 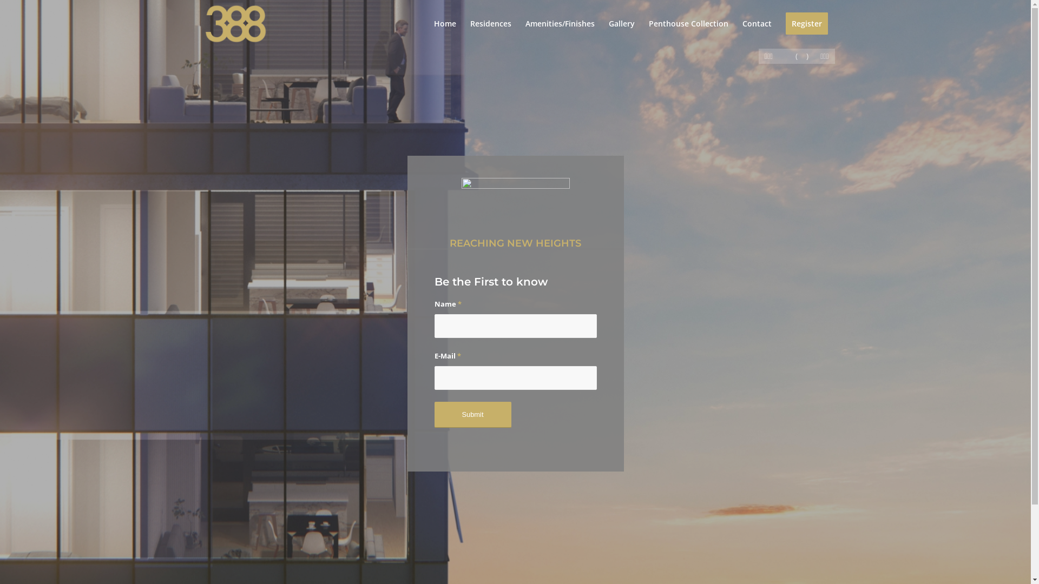 I want to click on Penthouse Collection, so click(x=688, y=24).